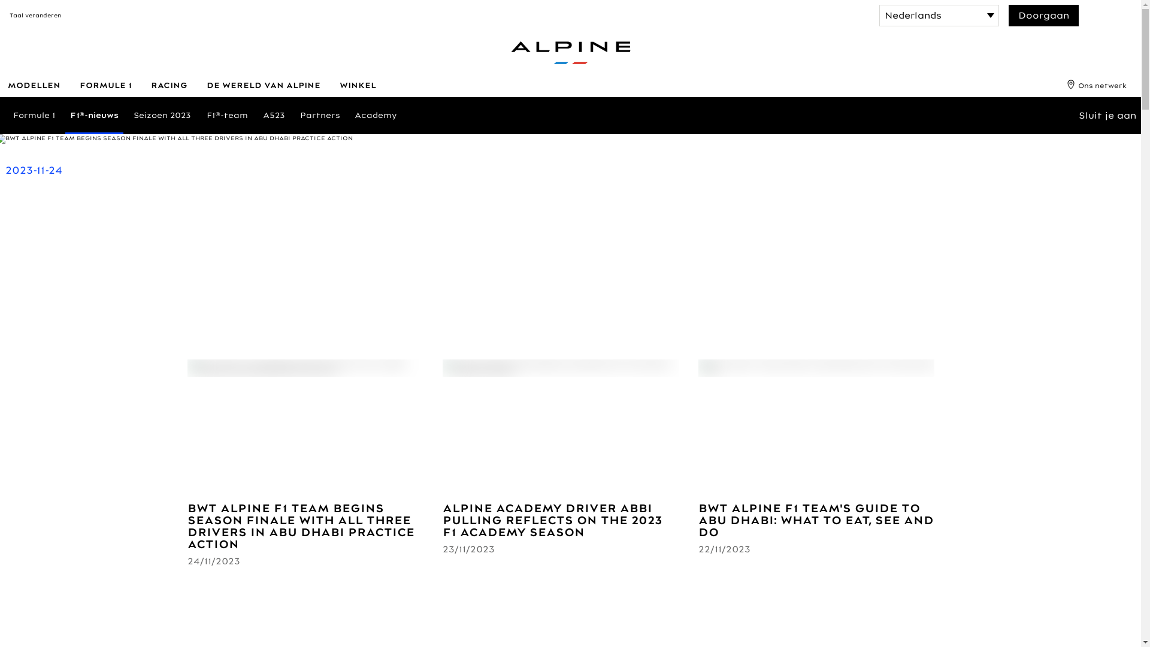  Describe the element at coordinates (105, 86) in the screenshot. I see `FORMULE 1` at that location.